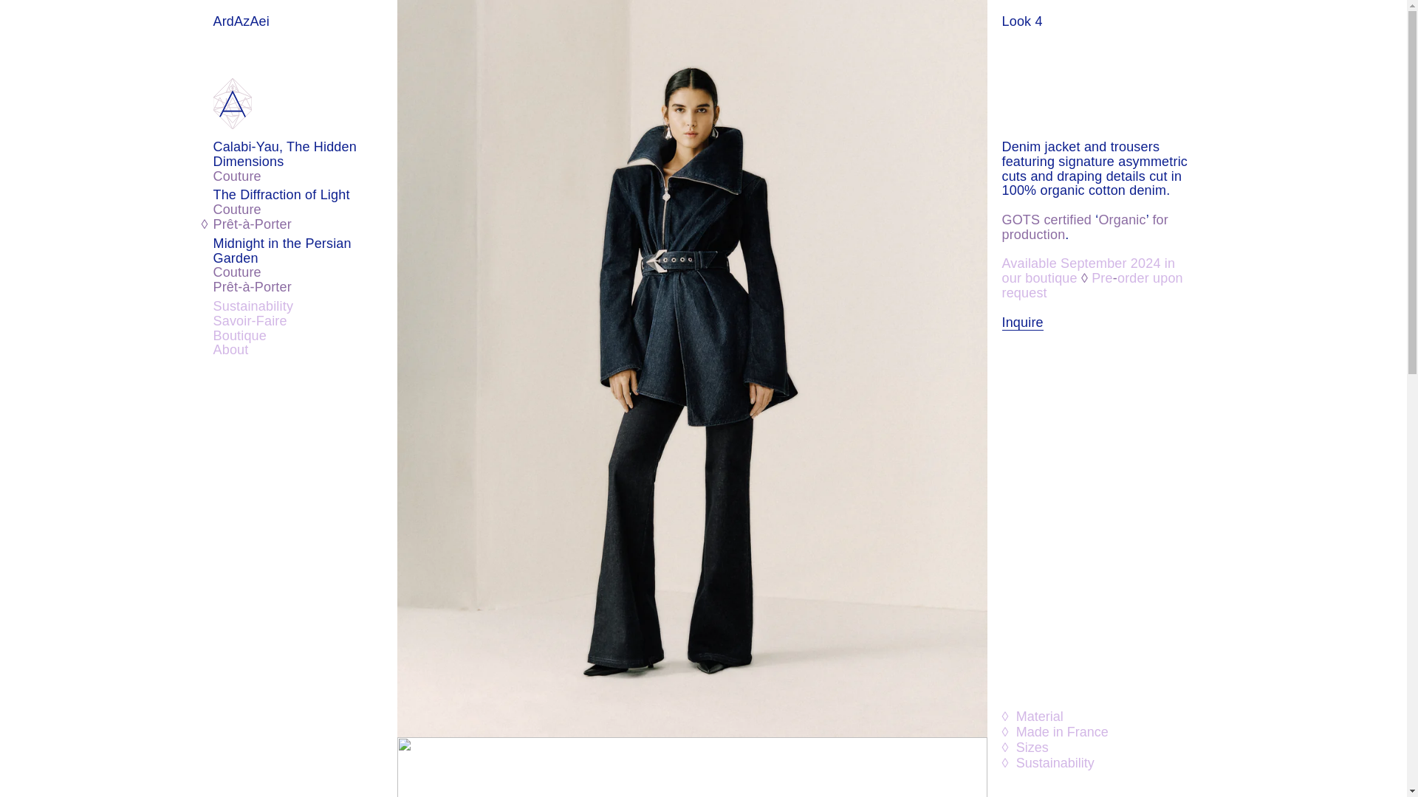 The image size is (1418, 797). I want to click on Skip to product information, so click(440, 17).